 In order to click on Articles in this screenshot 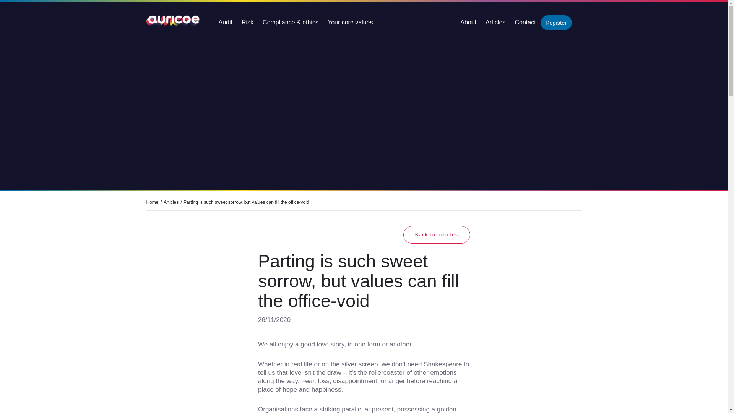, I will do `click(171, 202)`.